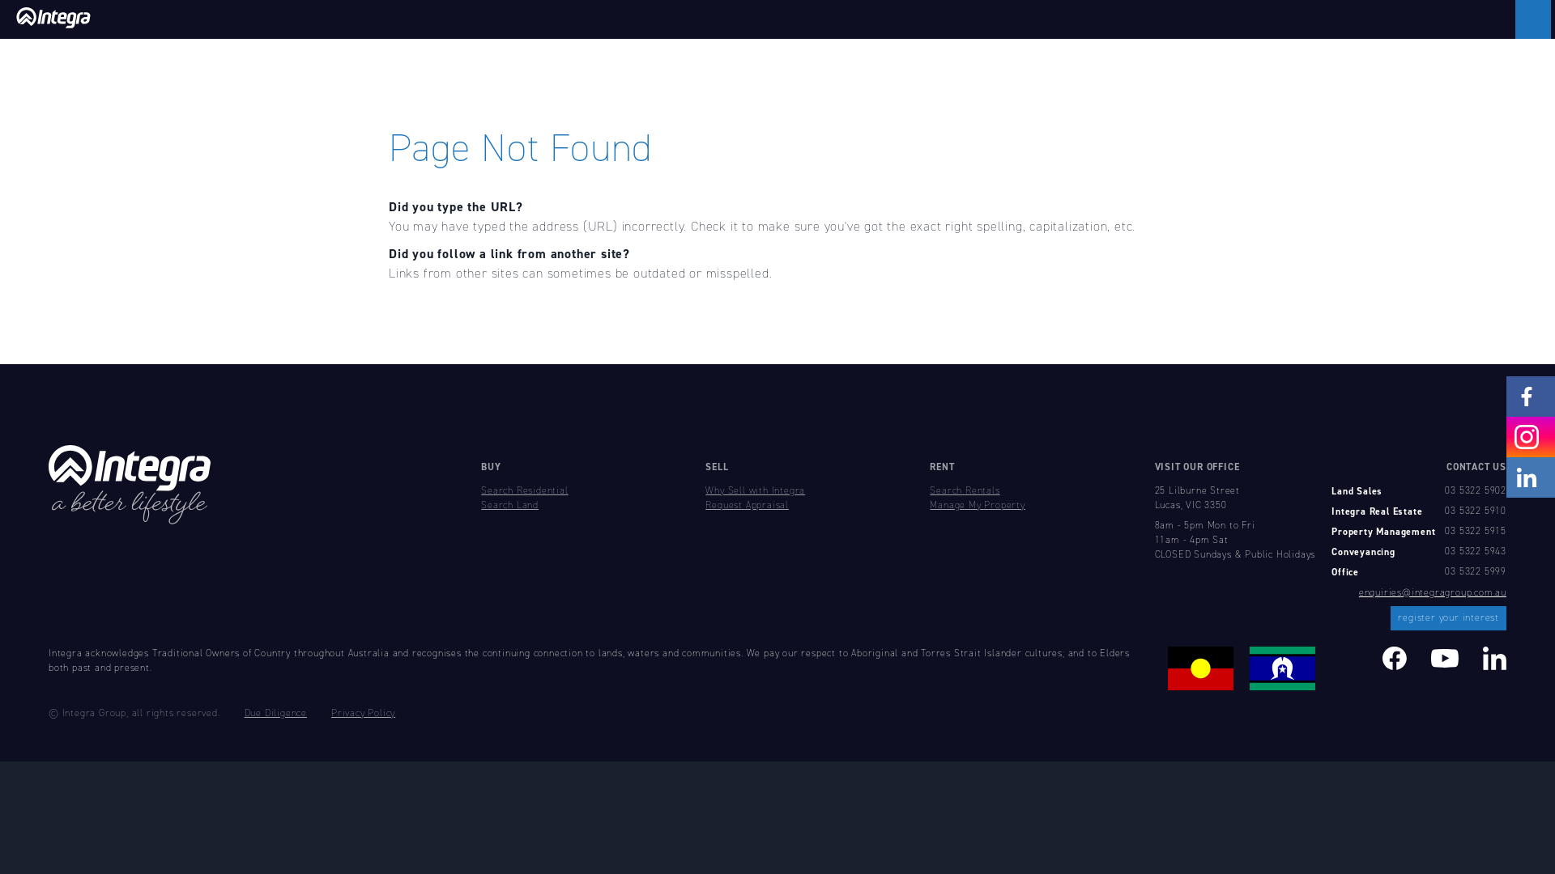 This screenshot has height=874, width=1555. I want to click on Search Rentals, so click(965, 490).